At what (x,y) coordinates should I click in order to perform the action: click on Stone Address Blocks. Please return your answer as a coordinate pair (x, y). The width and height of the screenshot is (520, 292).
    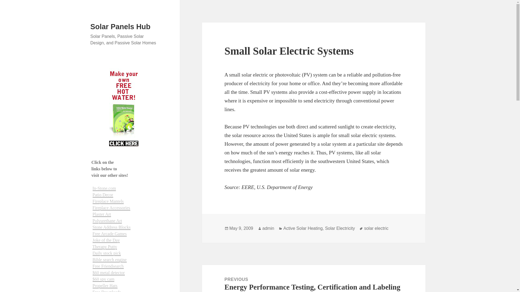
    Looking at the image, I should click on (111, 227).